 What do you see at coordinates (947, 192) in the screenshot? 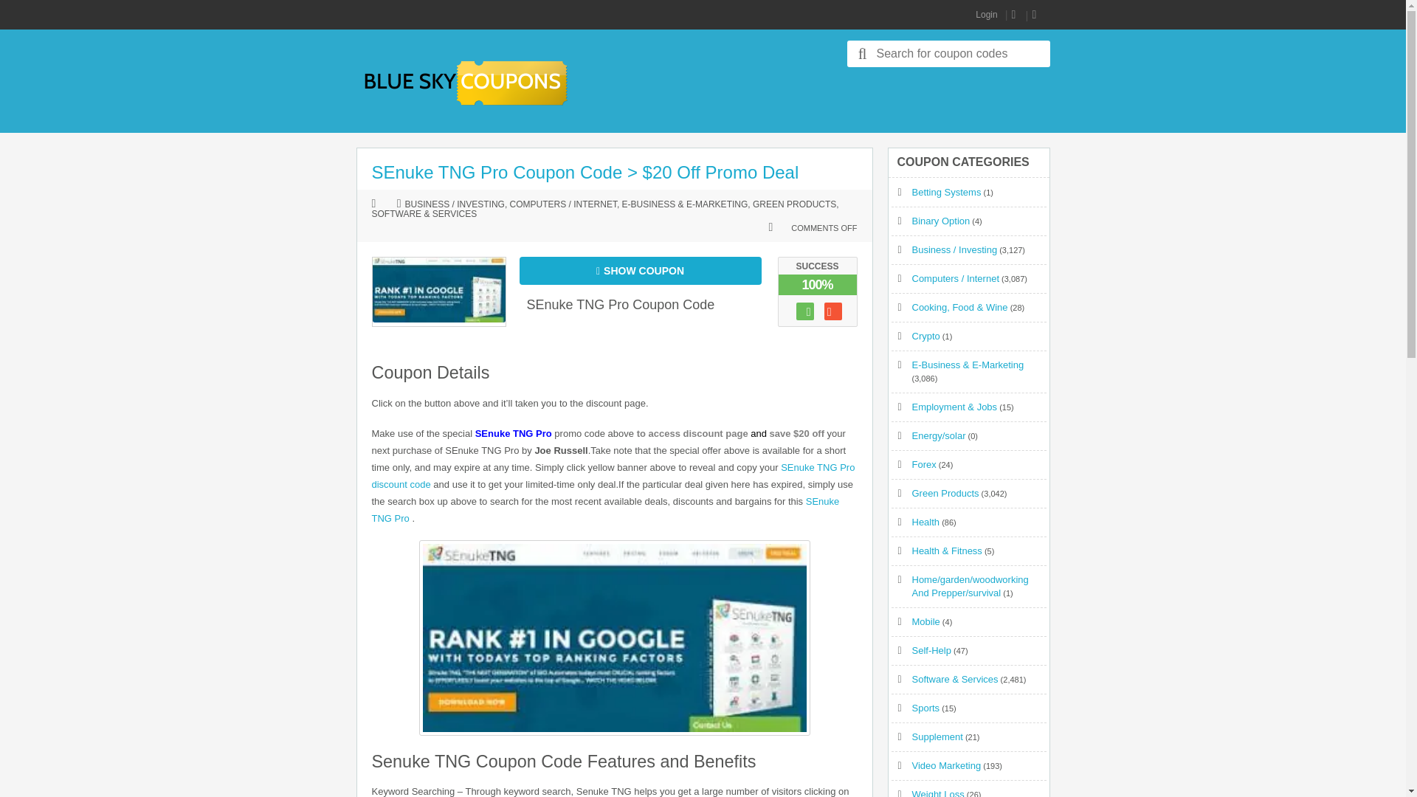
I see `Betting Systems` at bounding box center [947, 192].